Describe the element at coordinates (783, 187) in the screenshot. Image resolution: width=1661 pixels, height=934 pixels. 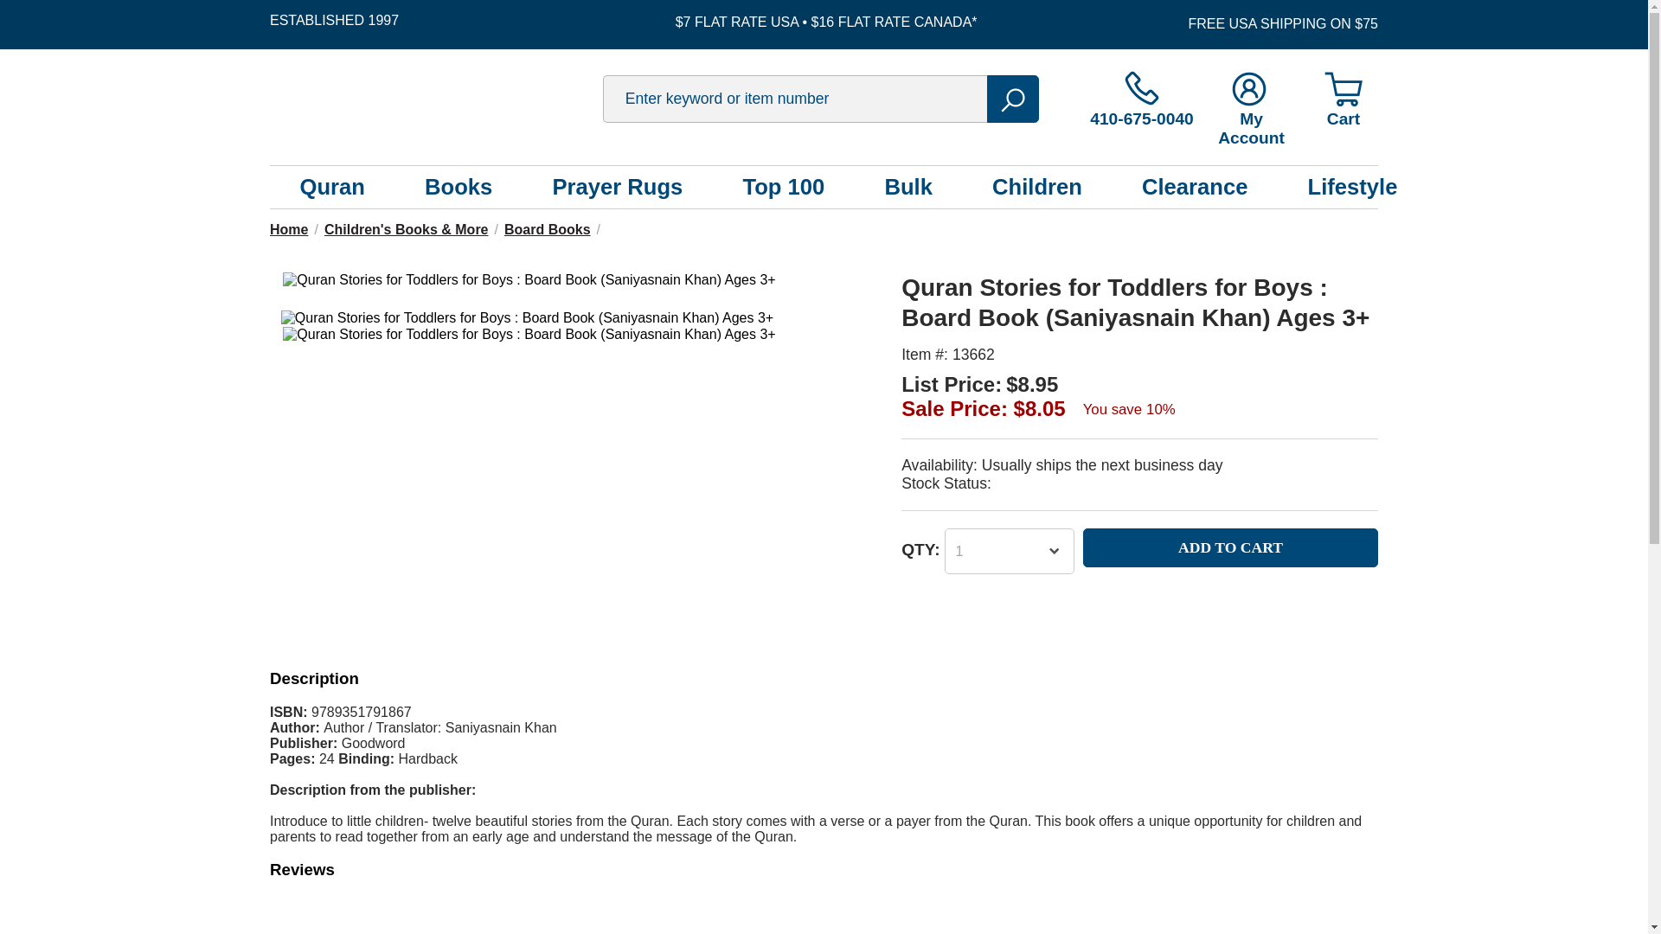
I see `Top 100` at that location.